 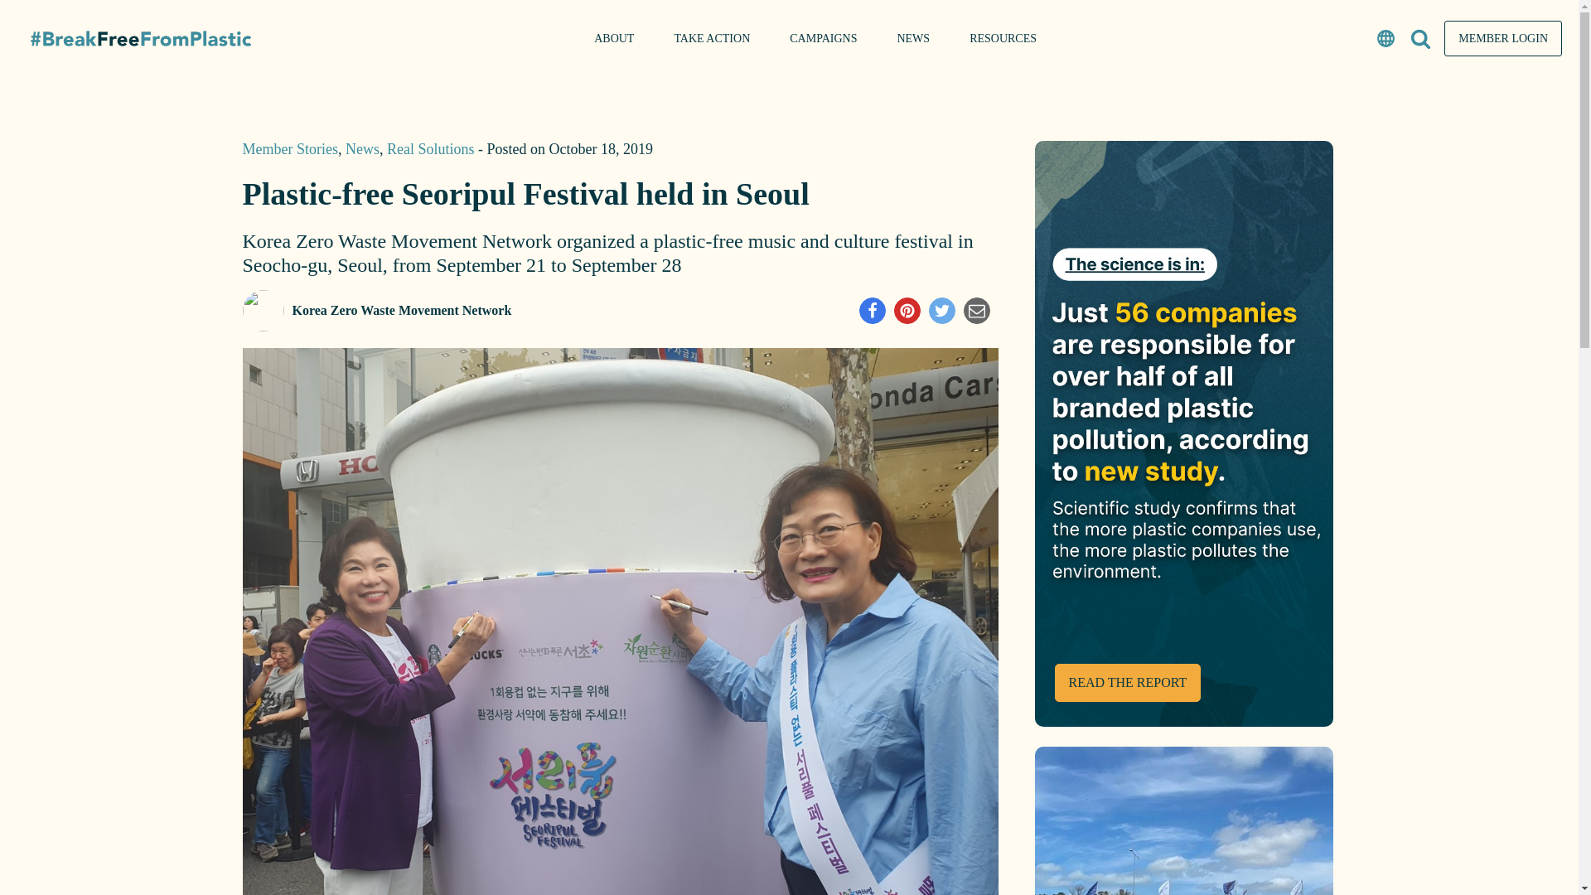 What do you see at coordinates (712, 38) in the screenshot?
I see `TAKE ACTION` at bounding box center [712, 38].